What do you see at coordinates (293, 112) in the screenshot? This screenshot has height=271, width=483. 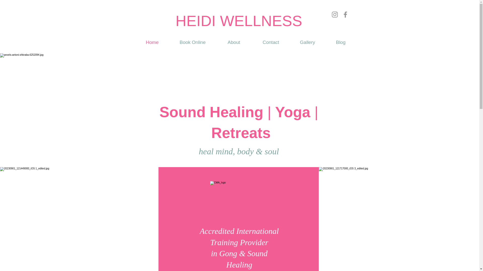 I see ` Yoga` at bounding box center [293, 112].